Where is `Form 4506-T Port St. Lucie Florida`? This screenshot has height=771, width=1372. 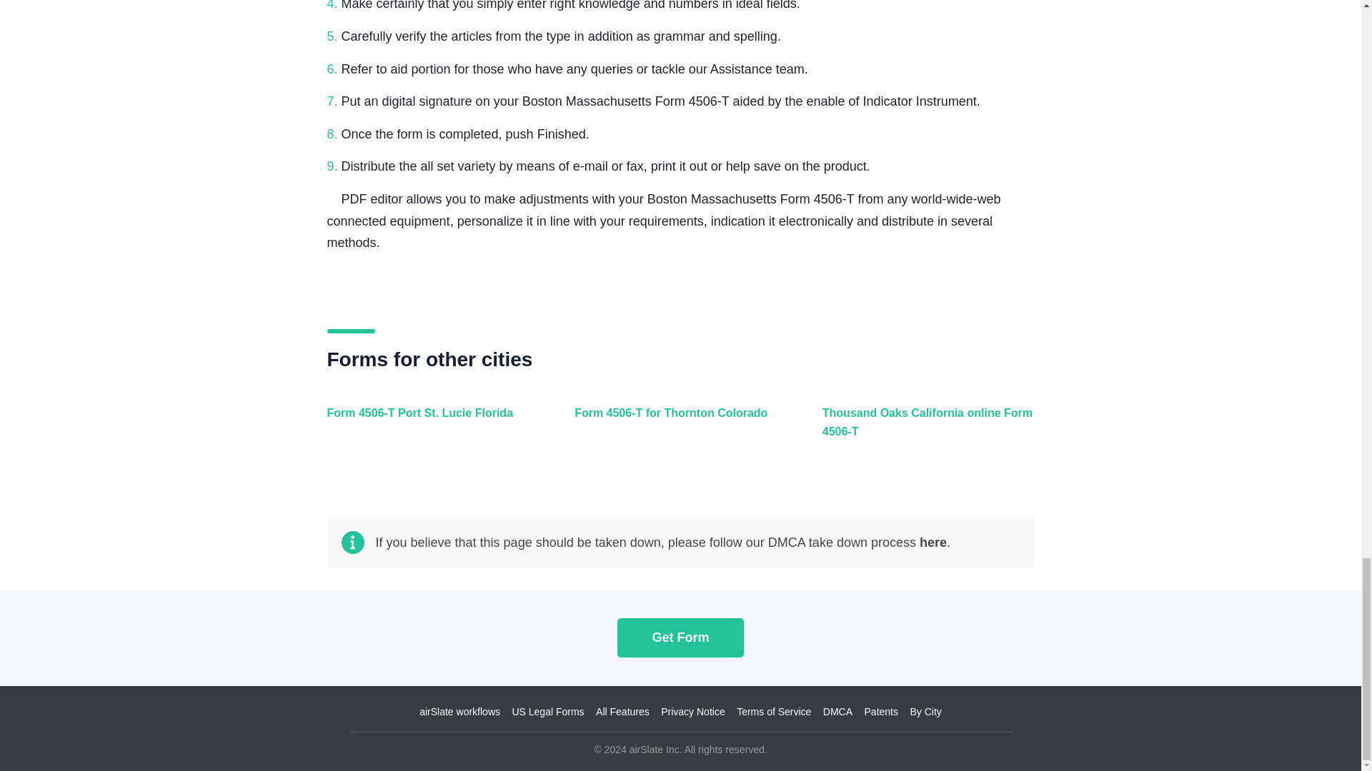
Form 4506-T Port St. Lucie Florida is located at coordinates (430, 430).